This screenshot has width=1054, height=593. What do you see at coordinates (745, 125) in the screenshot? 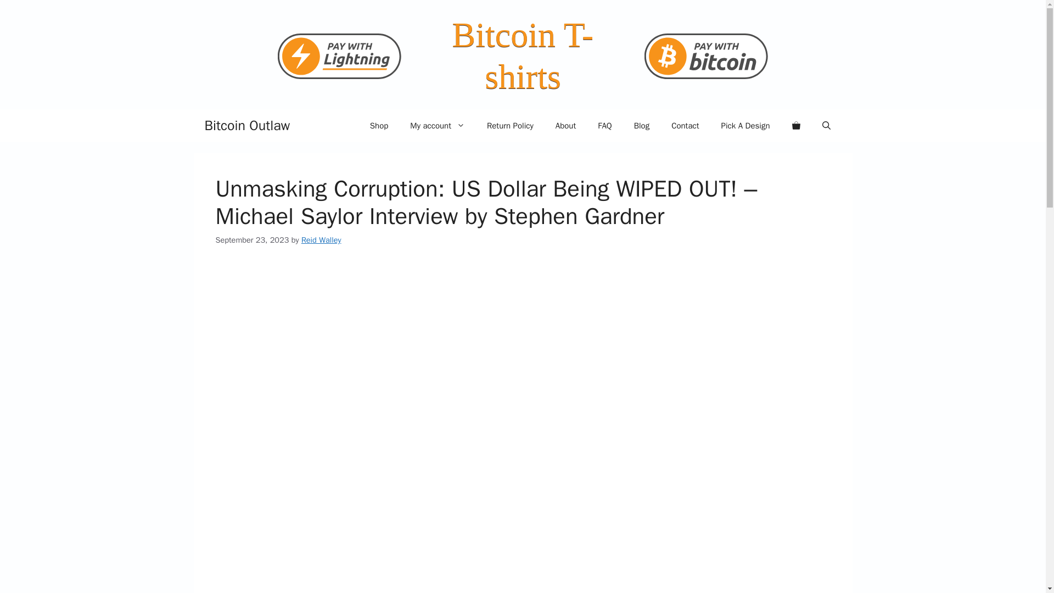
I see `Pick A Design` at bounding box center [745, 125].